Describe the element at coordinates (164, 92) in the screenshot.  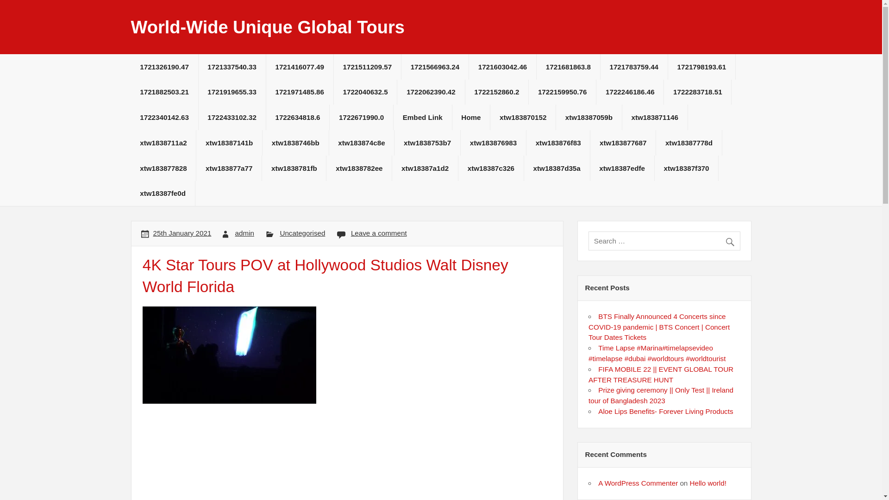
I see `1721882503.21` at that location.